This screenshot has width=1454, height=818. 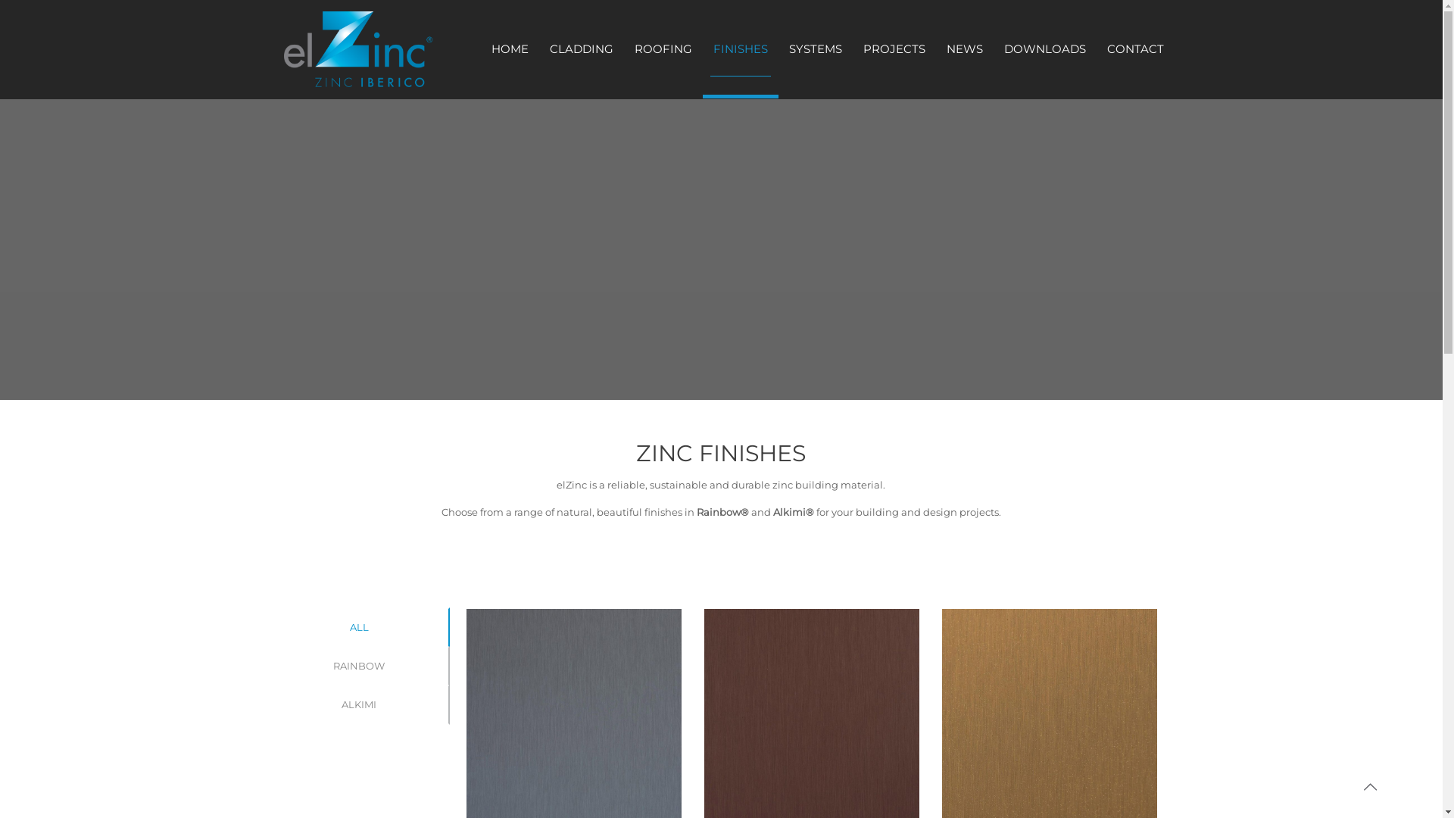 What do you see at coordinates (965, 49) in the screenshot?
I see `NEWS` at bounding box center [965, 49].